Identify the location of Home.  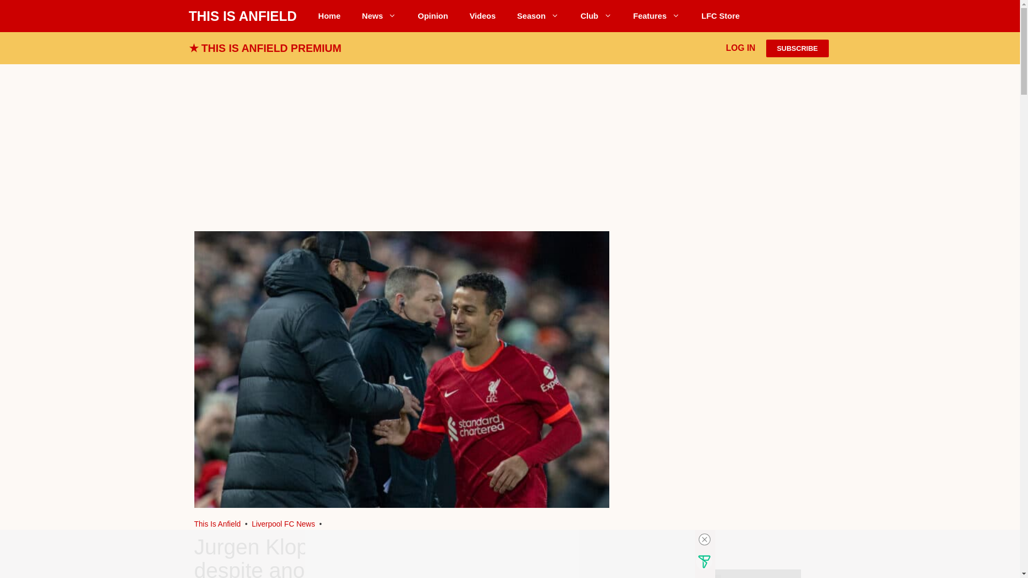
(329, 16).